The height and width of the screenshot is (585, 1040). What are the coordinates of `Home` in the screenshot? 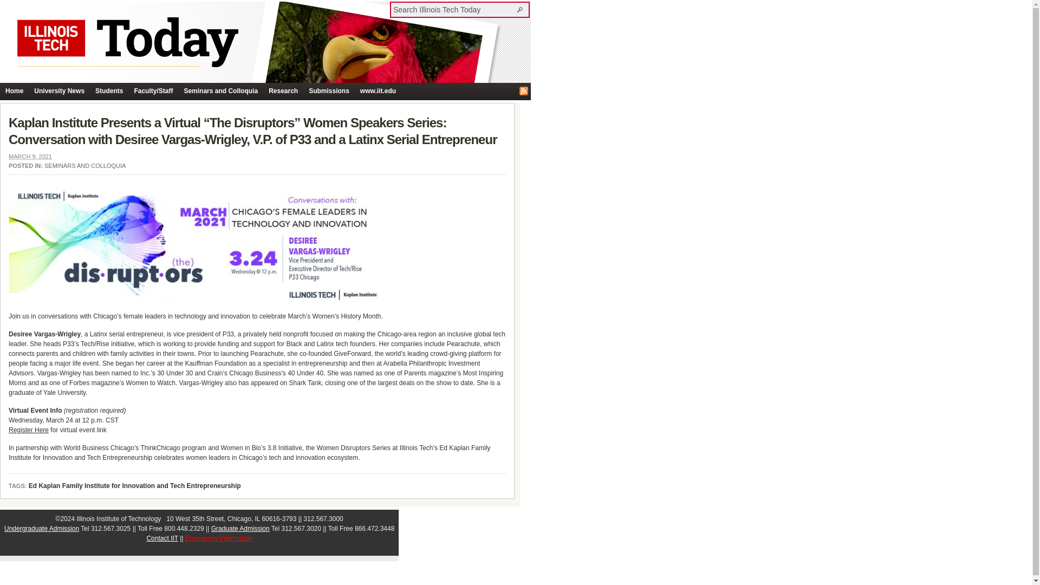 It's located at (14, 91).